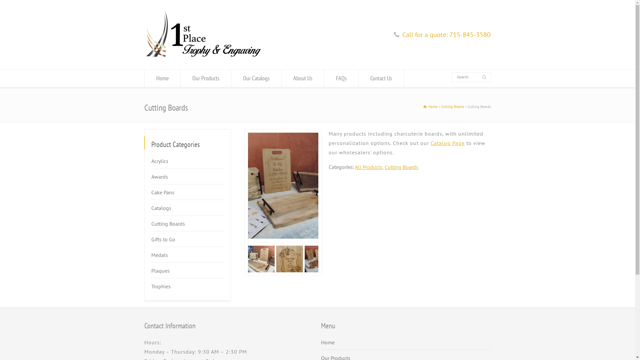 Image resolution: width=640 pixels, height=360 pixels. I want to click on Home, so click(327, 344).